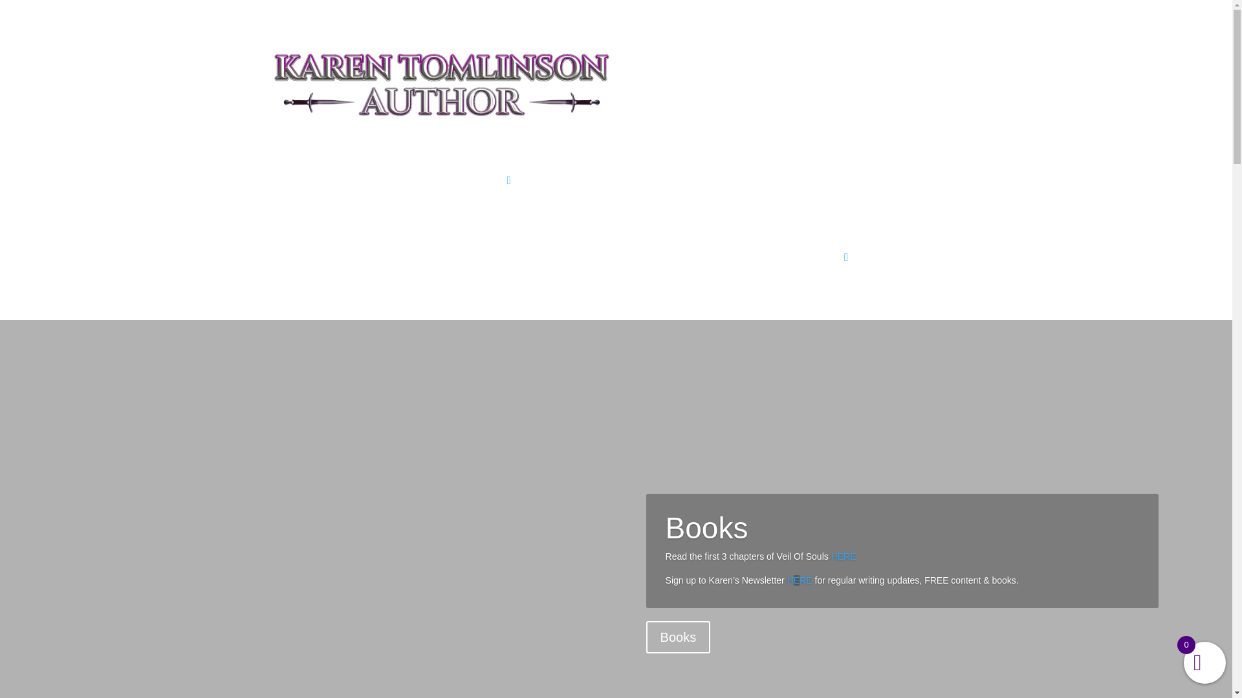 The width and height of the screenshot is (1242, 698). I want to click on Follow on Youtube, so click(655, 233).